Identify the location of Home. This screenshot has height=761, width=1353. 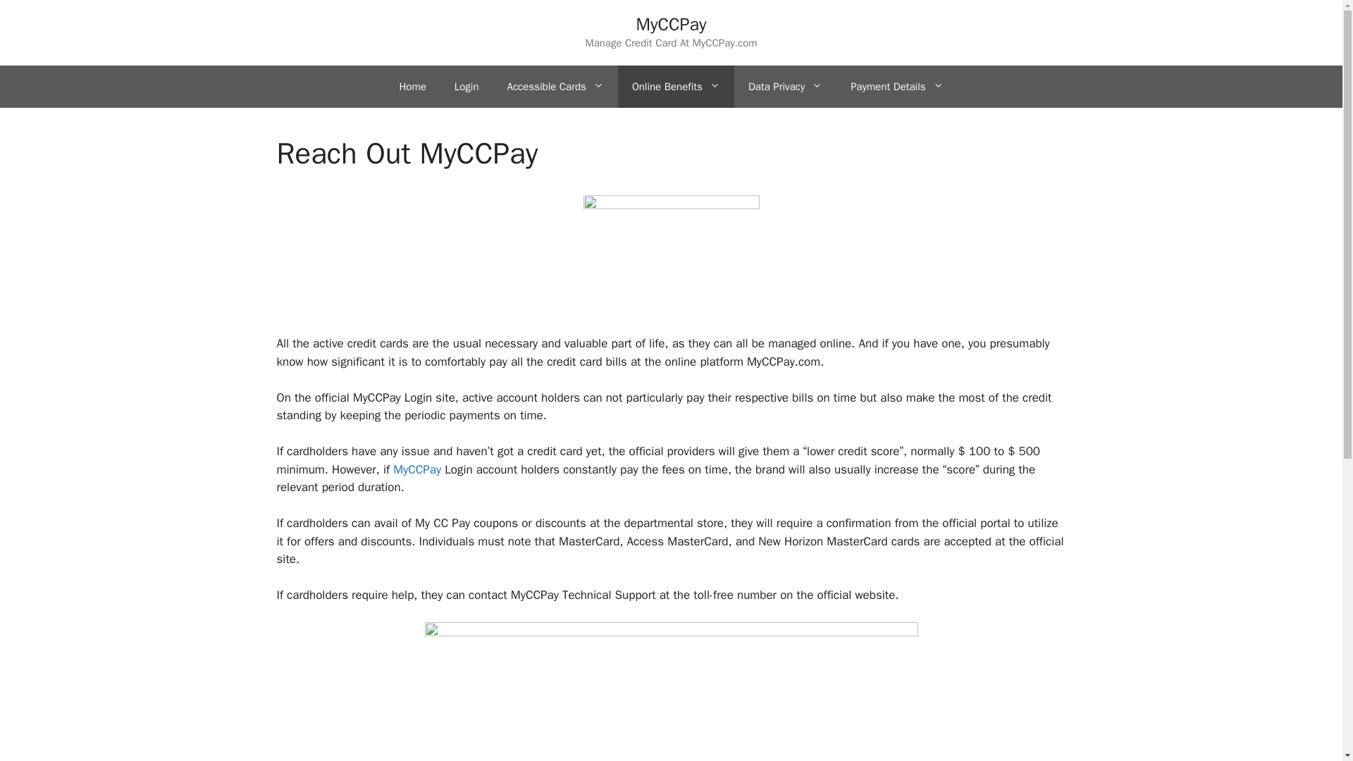
(412, 86).